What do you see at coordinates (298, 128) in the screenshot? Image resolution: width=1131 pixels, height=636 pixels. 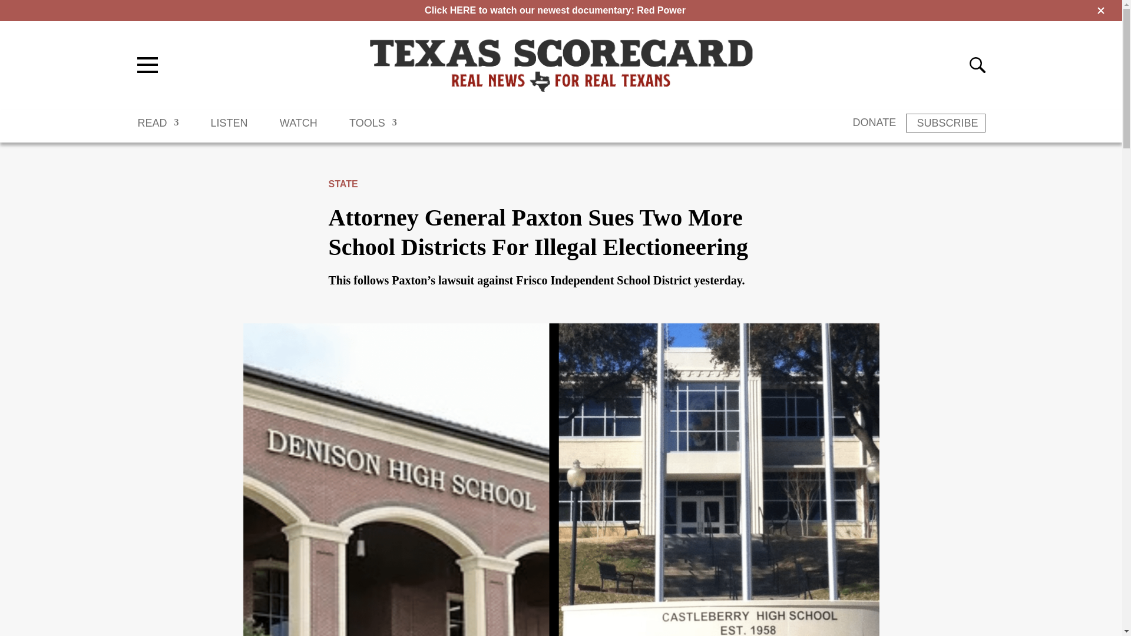 I see `WATCH` at bounding box center [298, 128].